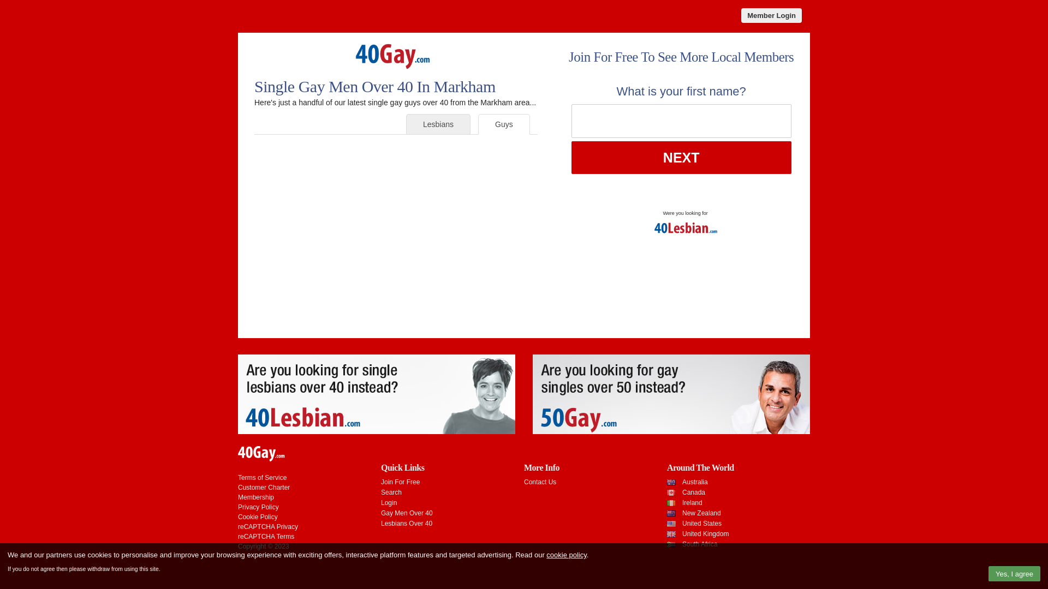 The width and height of the screenshot is (1048, 589). Describe the element at coordinates (504, 124) in the screenshot. I see `Guys` at that location.